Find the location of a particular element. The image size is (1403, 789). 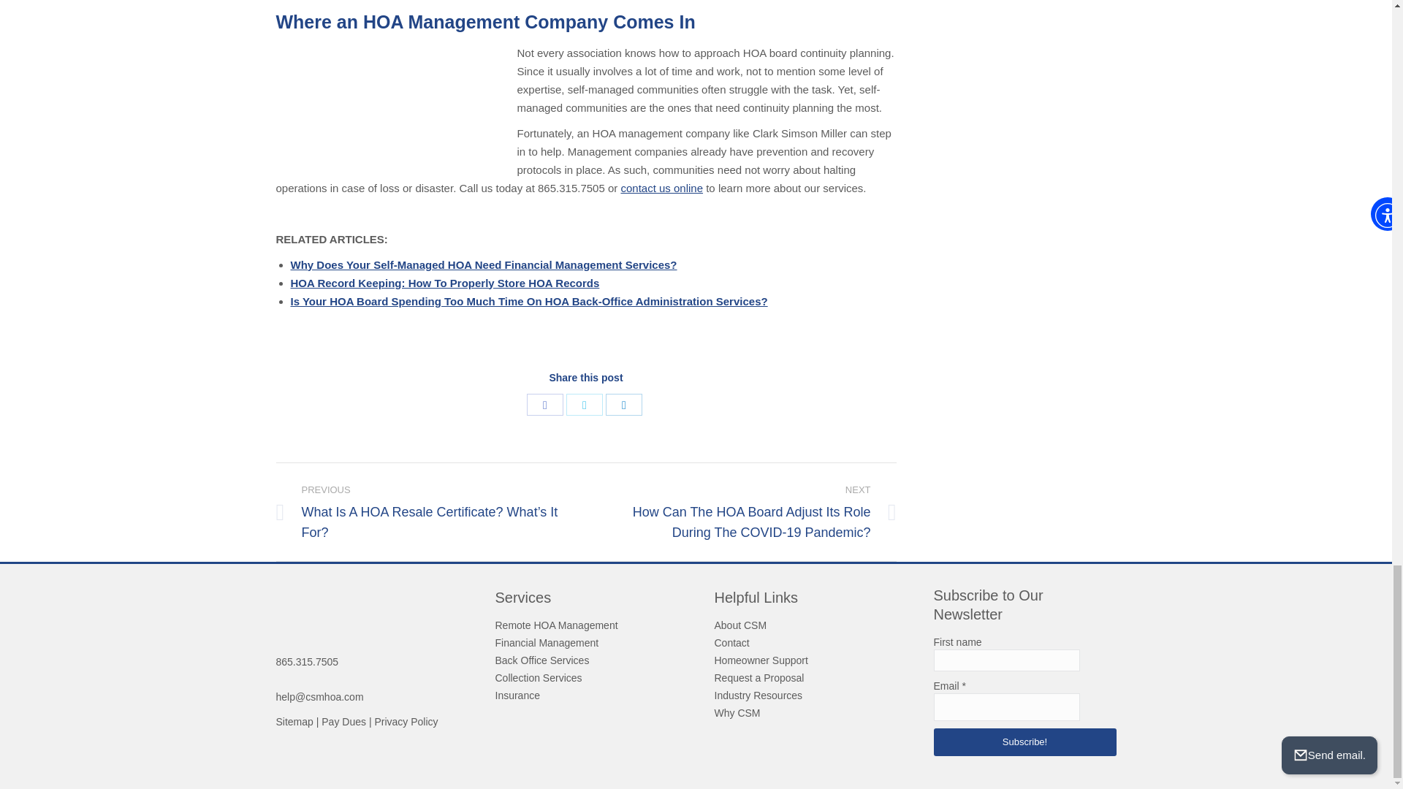

First name is located at coordinates (1007, 659).